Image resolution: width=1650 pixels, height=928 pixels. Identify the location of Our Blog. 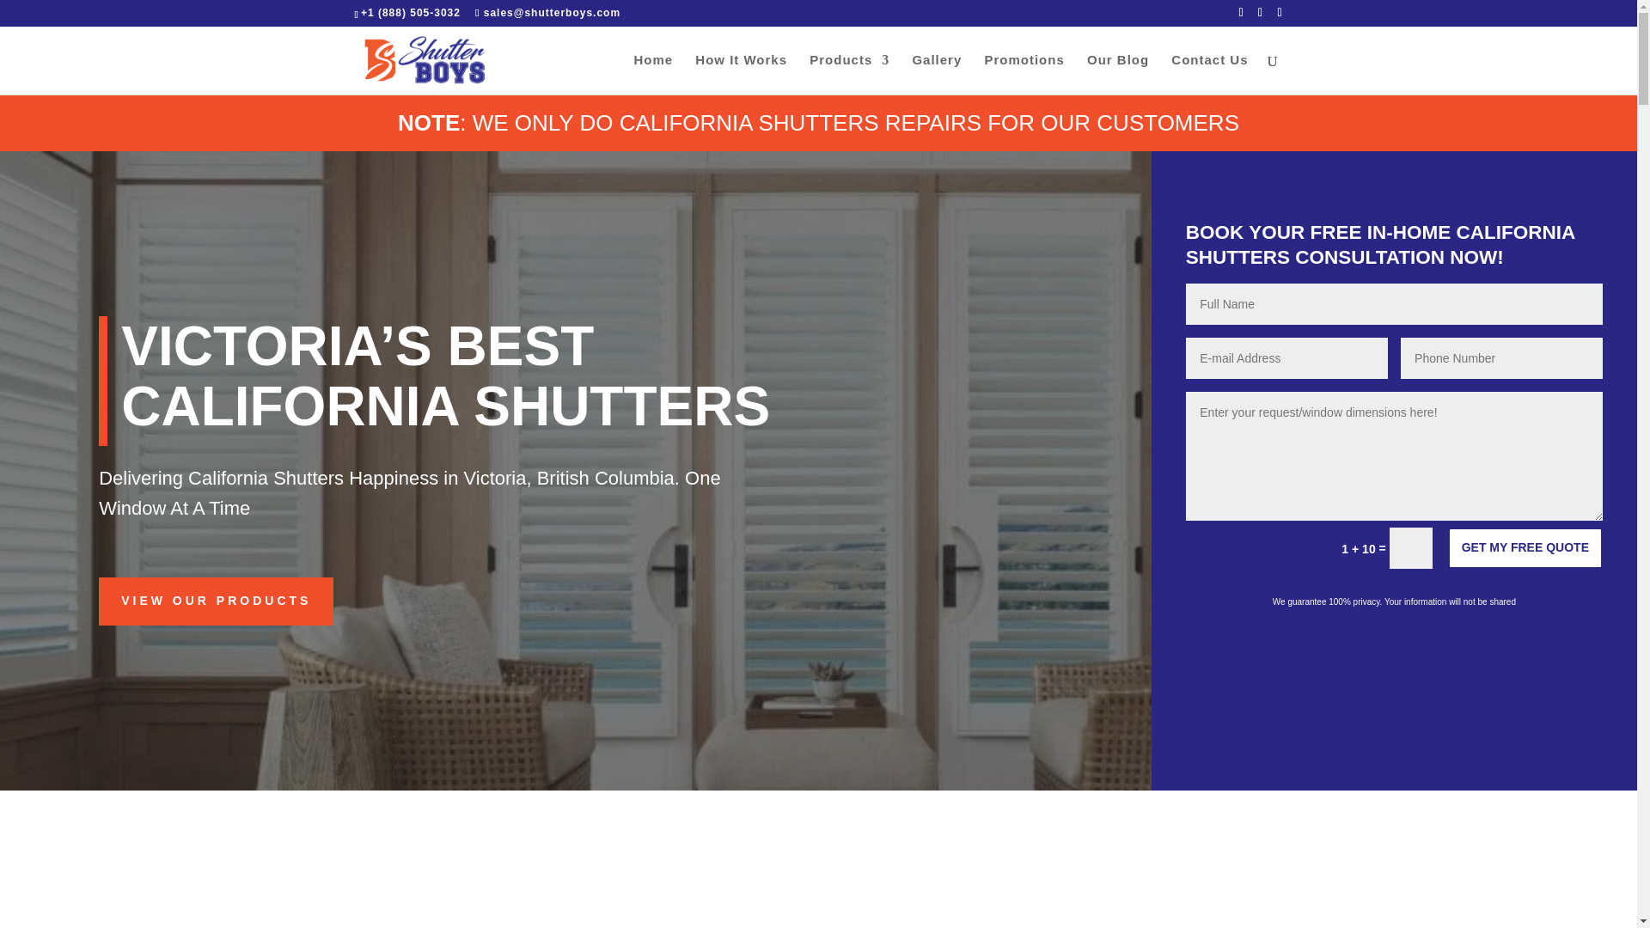
(1117, 74).